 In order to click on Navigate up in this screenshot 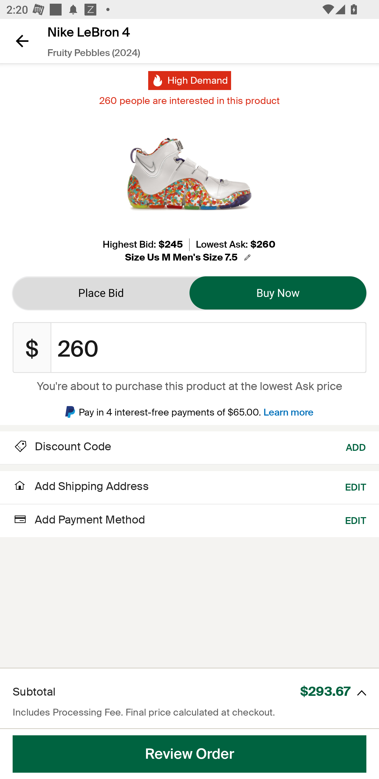, I will do `click(22, 41)`.